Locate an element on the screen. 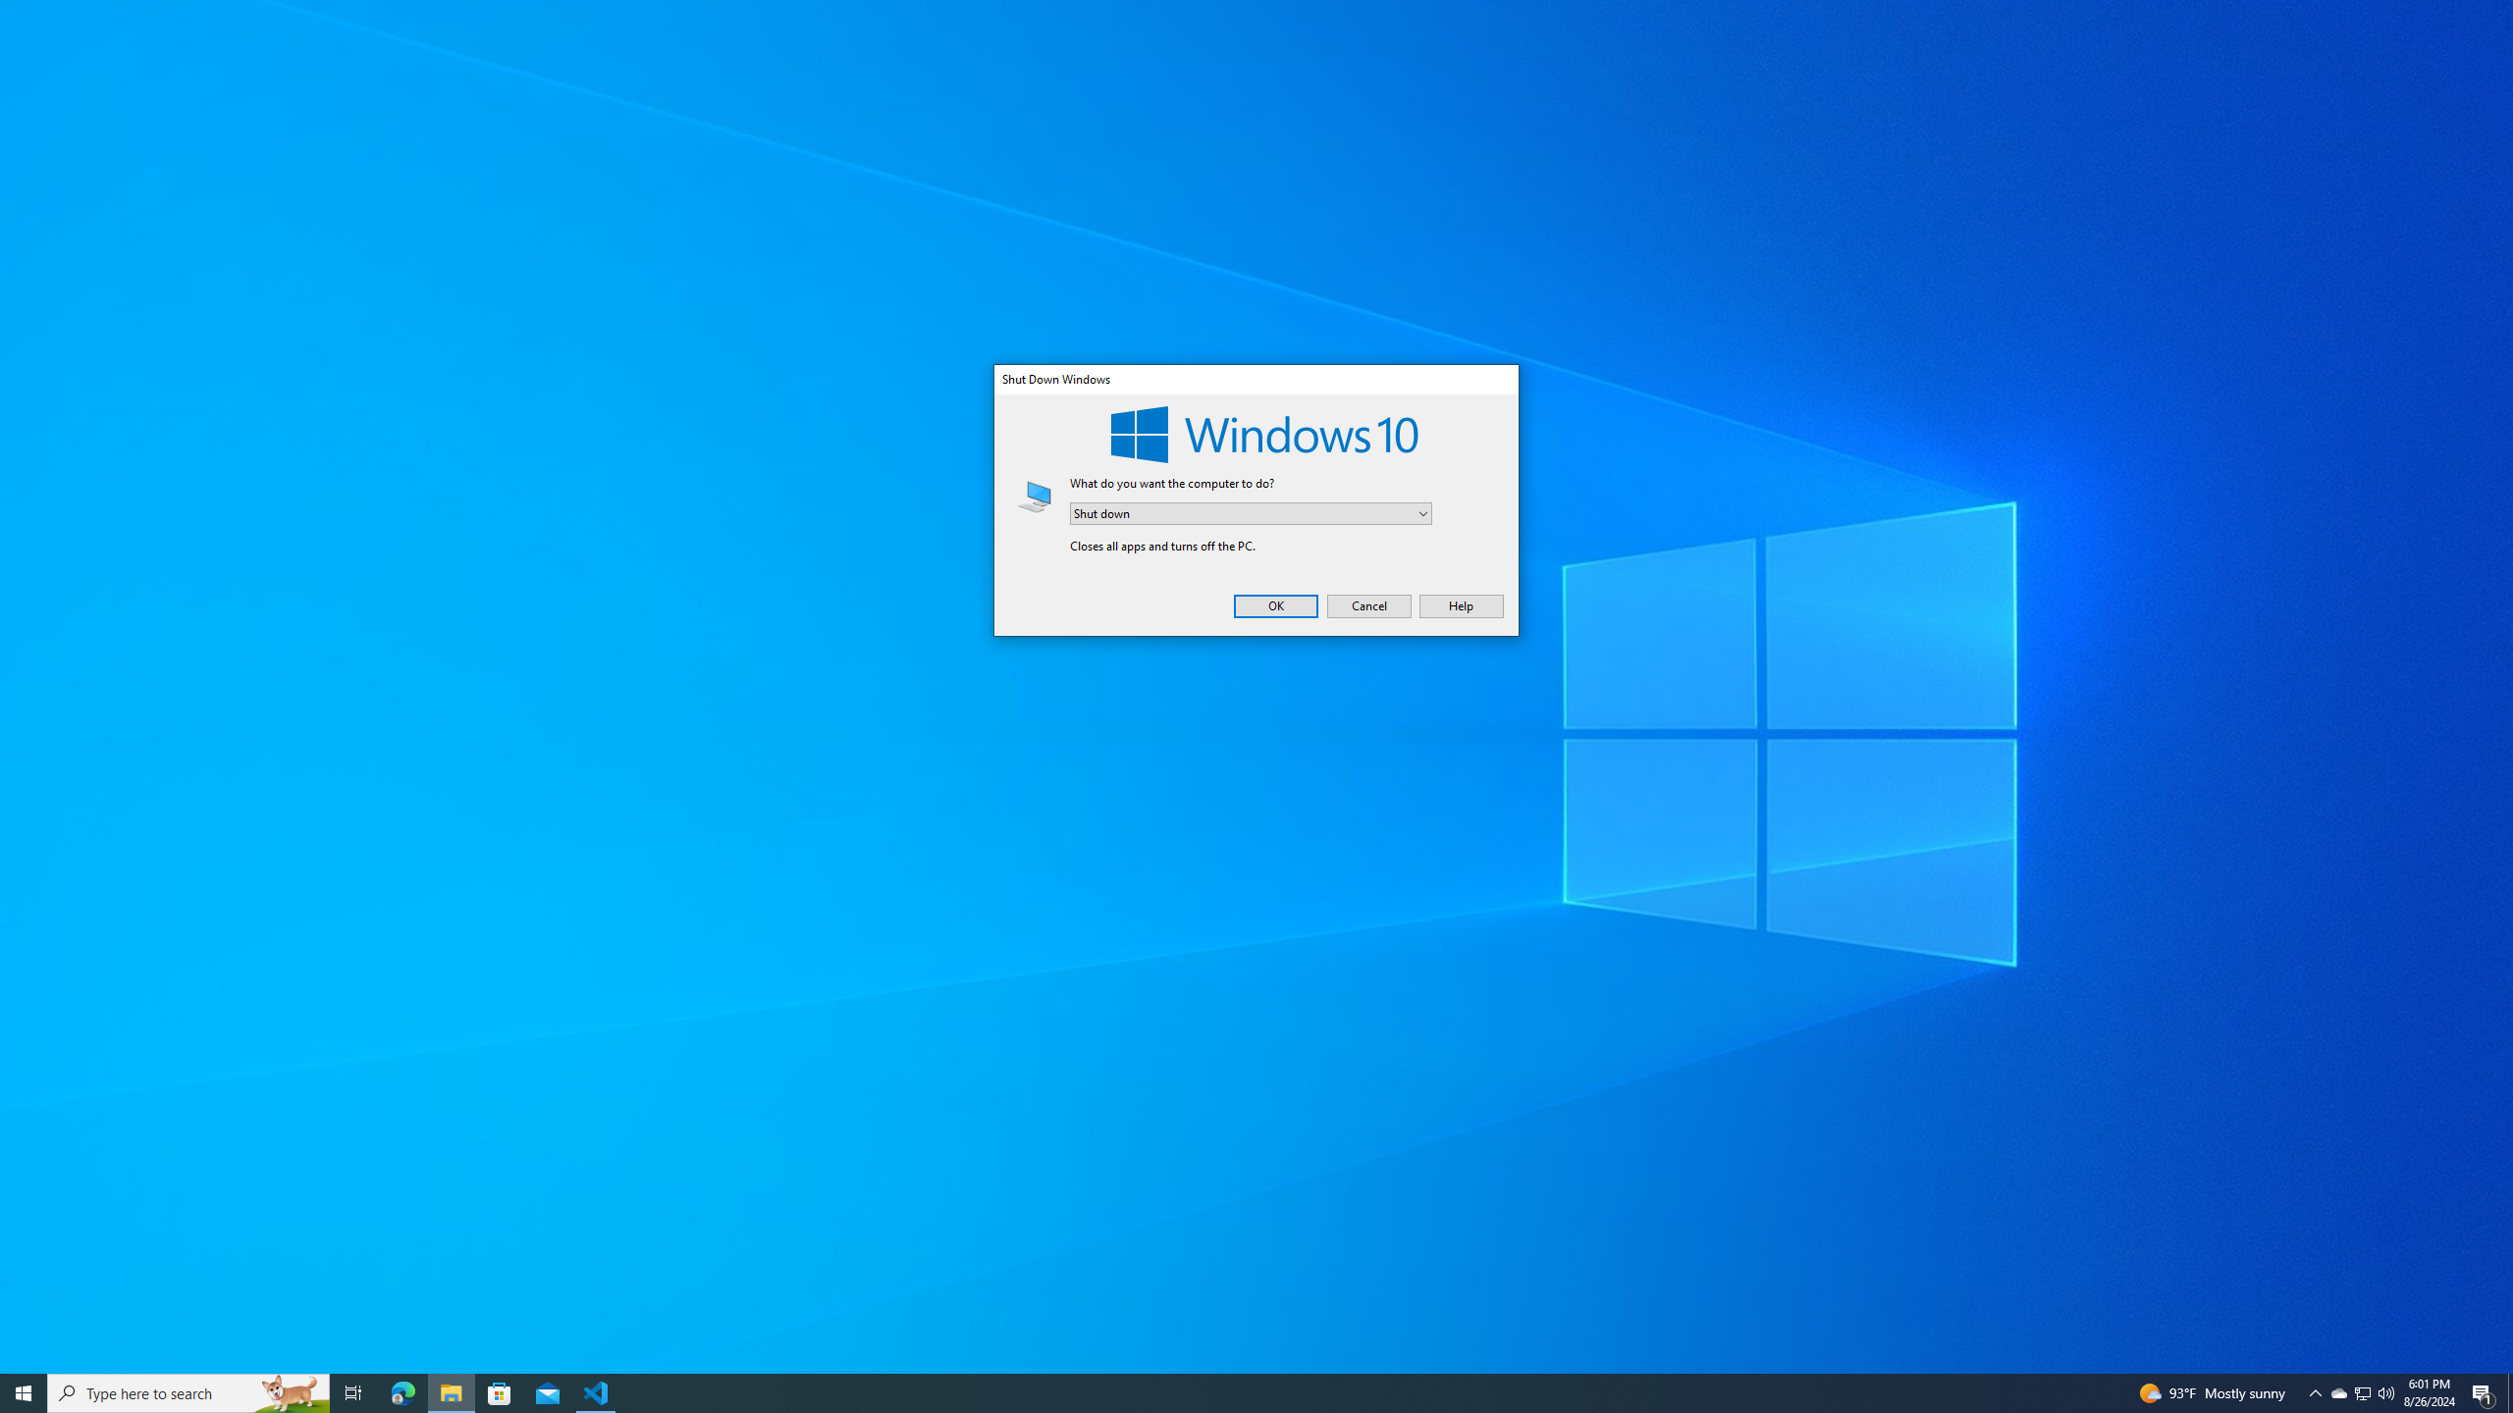  File Explorer - 1 running window is located at coordinates (451, 1393).